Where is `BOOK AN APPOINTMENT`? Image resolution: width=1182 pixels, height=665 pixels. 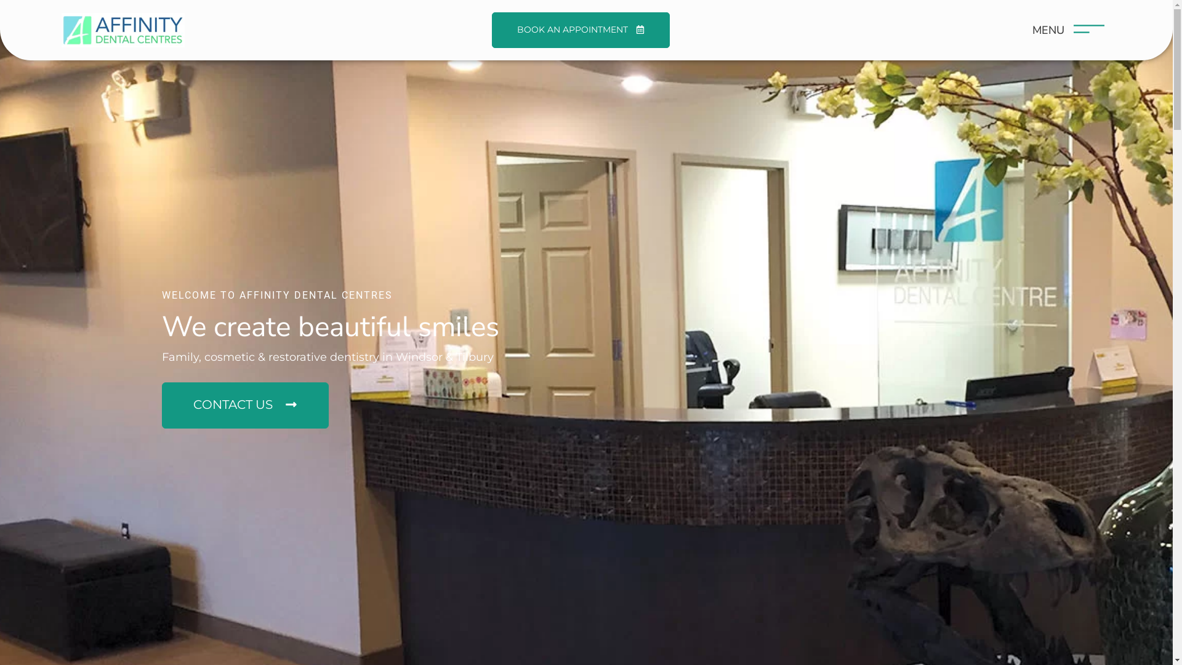 BOOK AN APPOINTMENT is located at coordinates (581, 30).